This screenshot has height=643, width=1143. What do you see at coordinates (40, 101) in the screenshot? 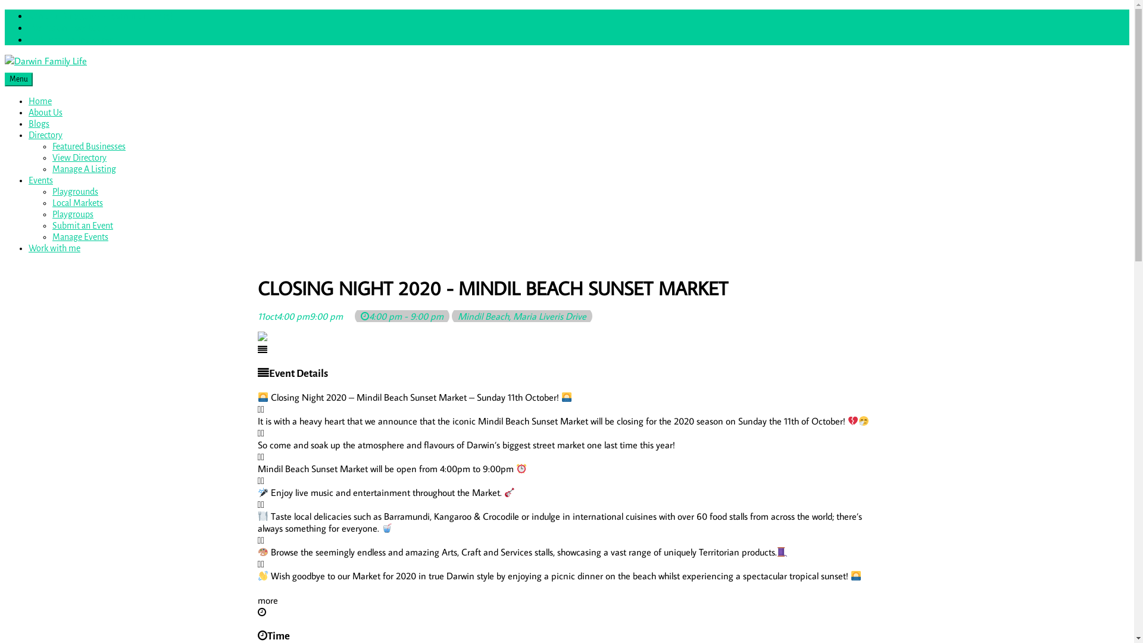
I see `Home` at bounding box center [40, 101].